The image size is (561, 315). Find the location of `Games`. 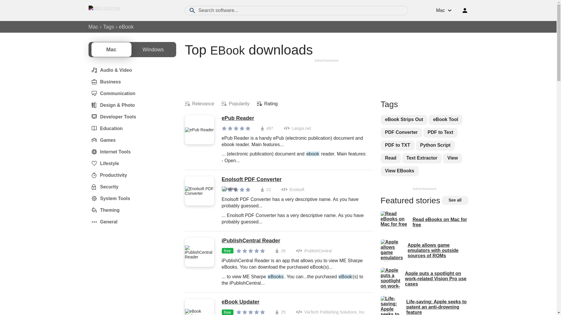

Games is located at coordinates (102, 140).